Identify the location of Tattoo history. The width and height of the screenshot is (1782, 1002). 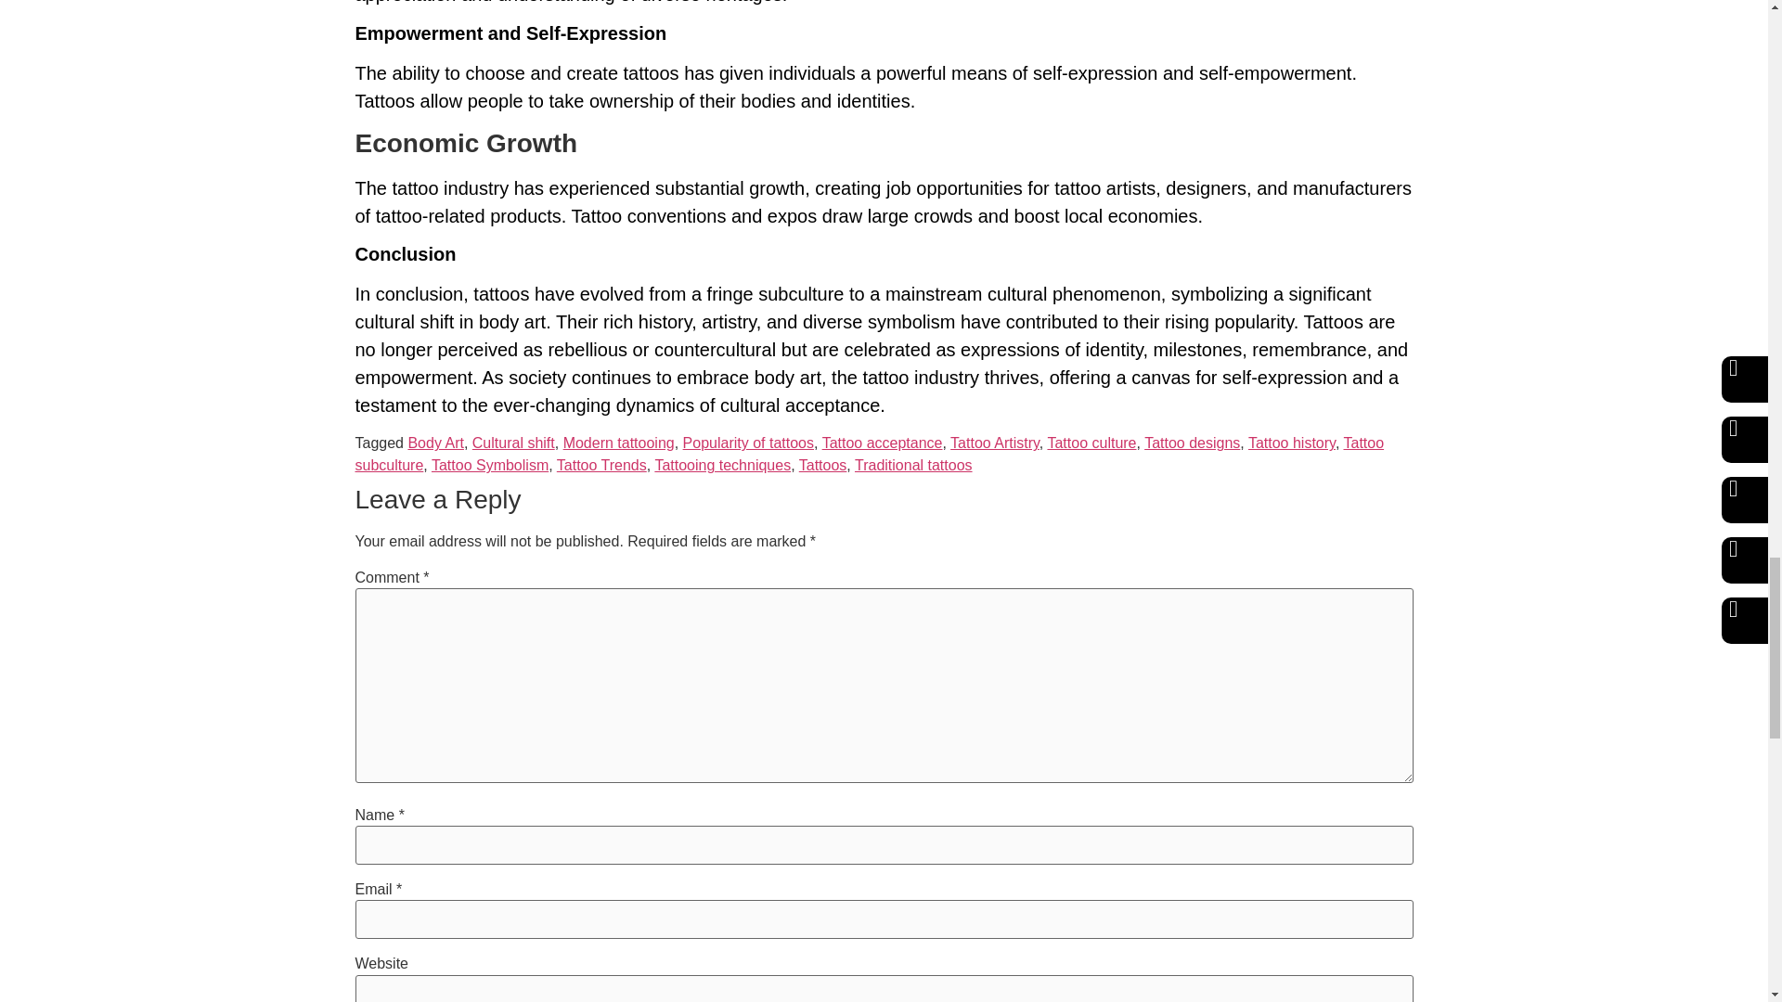
(1292, 443).